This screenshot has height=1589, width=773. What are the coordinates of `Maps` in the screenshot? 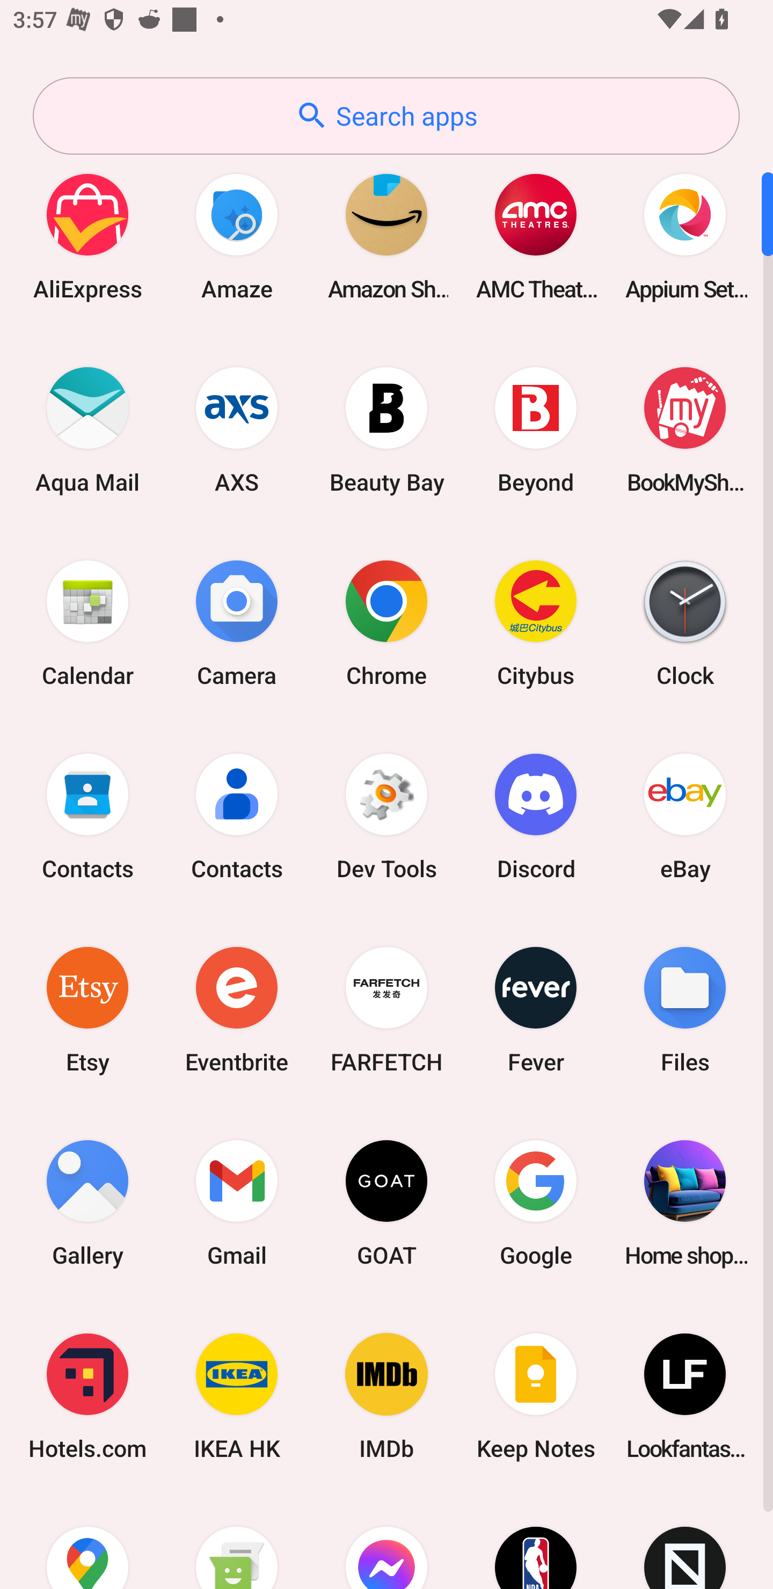 It's located at (87, 1541).